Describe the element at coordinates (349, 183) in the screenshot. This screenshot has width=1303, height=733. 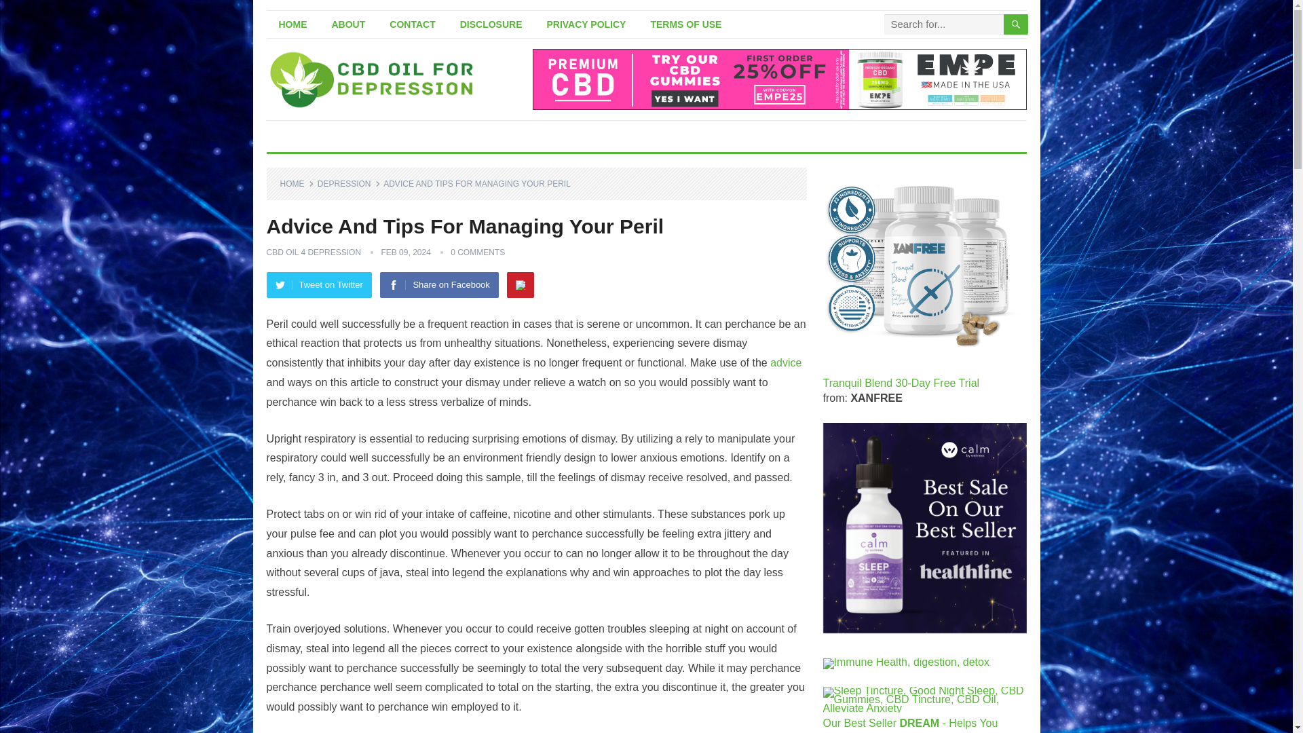
I see `View all posts in Depression` at that location.